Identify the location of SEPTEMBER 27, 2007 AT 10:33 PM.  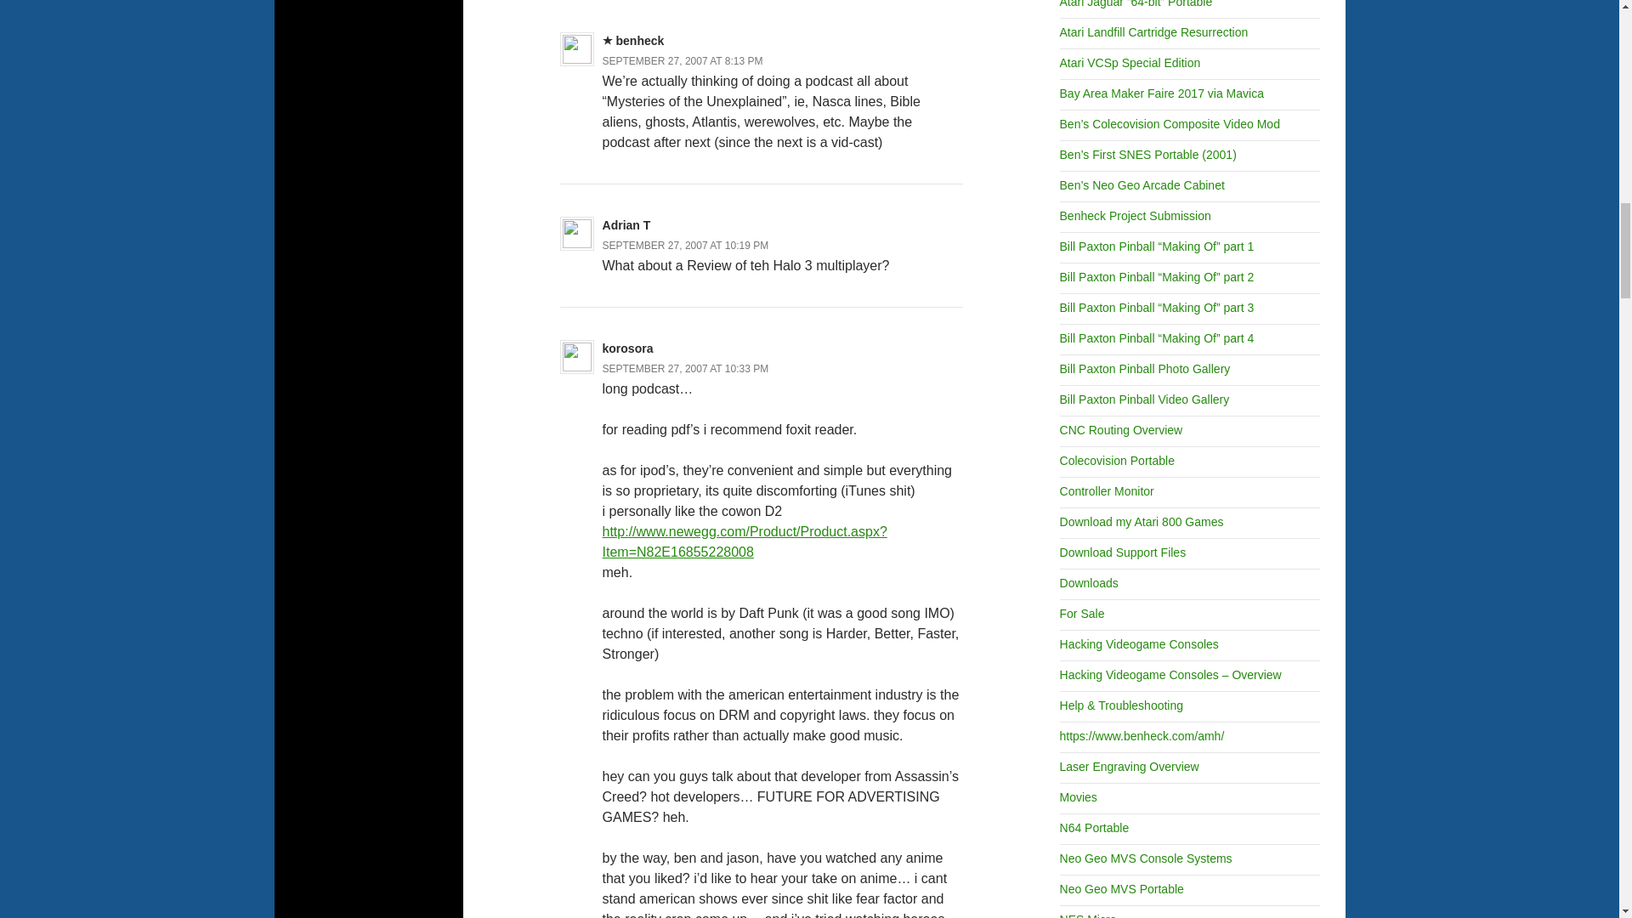
(685, 368).